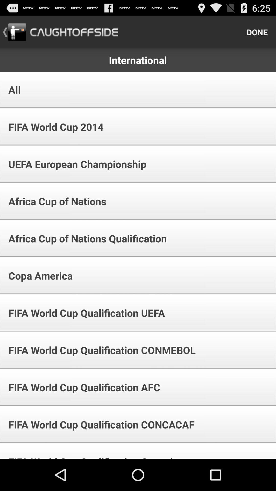  I want to click on select app below the fifa world cup item, so click(74, 164).